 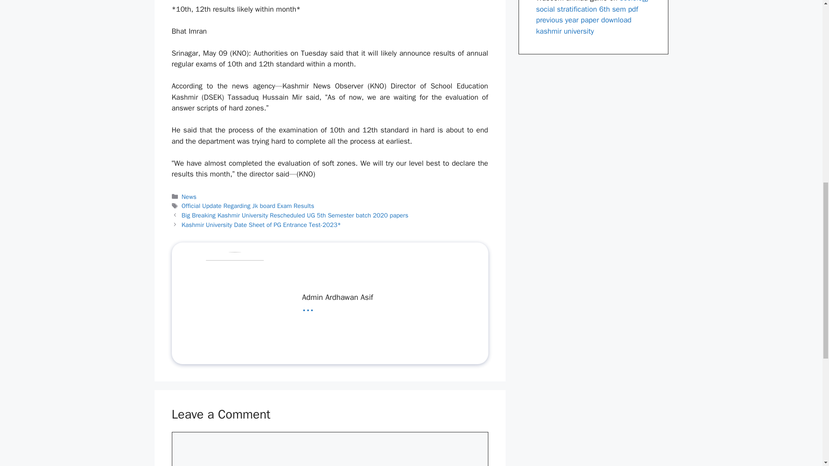 What do you see at coordinates (801, 409) in the screenshot?
I see `Scroll back to top` at bounding box center [801, 409].